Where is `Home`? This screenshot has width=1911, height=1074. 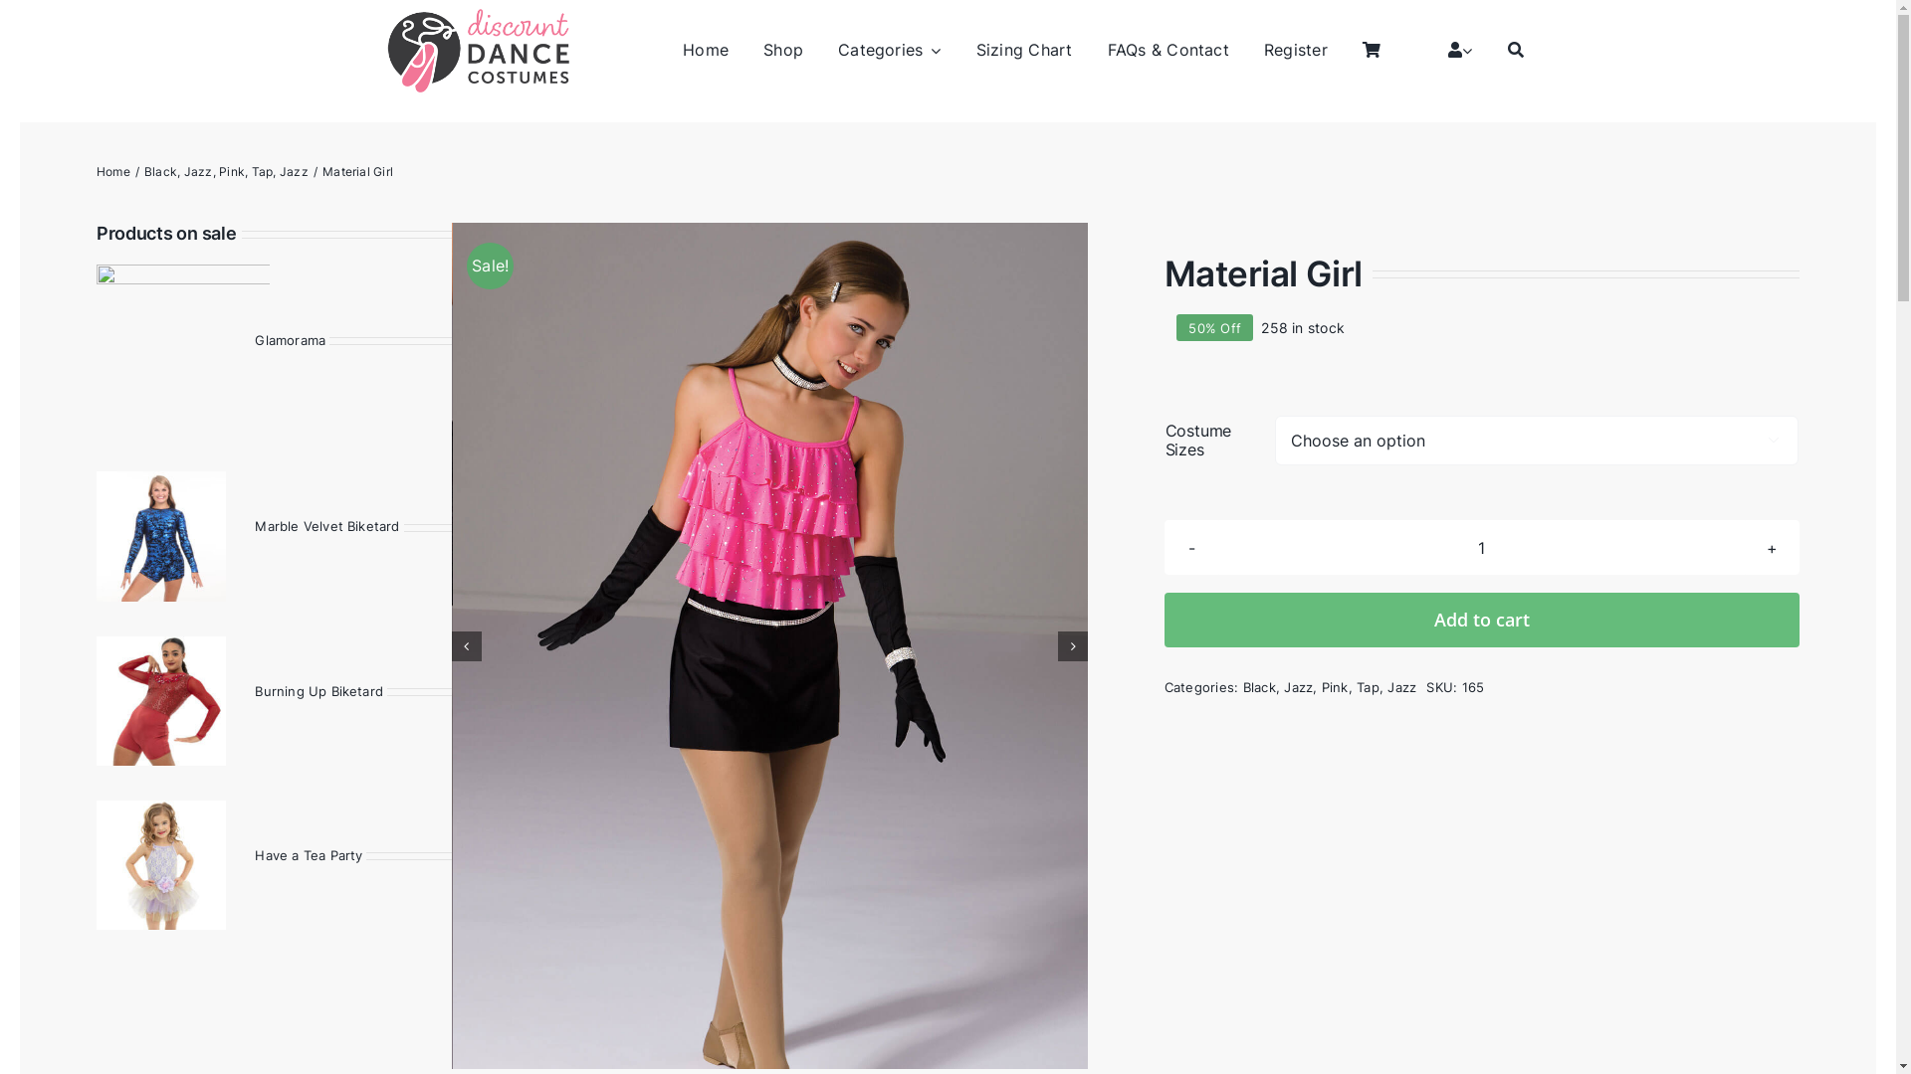
Home is located at coordinates (113, 171).